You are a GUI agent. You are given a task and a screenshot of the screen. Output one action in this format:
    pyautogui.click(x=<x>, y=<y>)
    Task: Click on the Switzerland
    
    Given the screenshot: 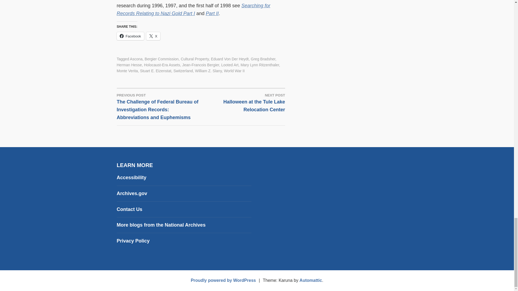 What is the action you would take?
    pyautogui.click(x=183, y=71)
    